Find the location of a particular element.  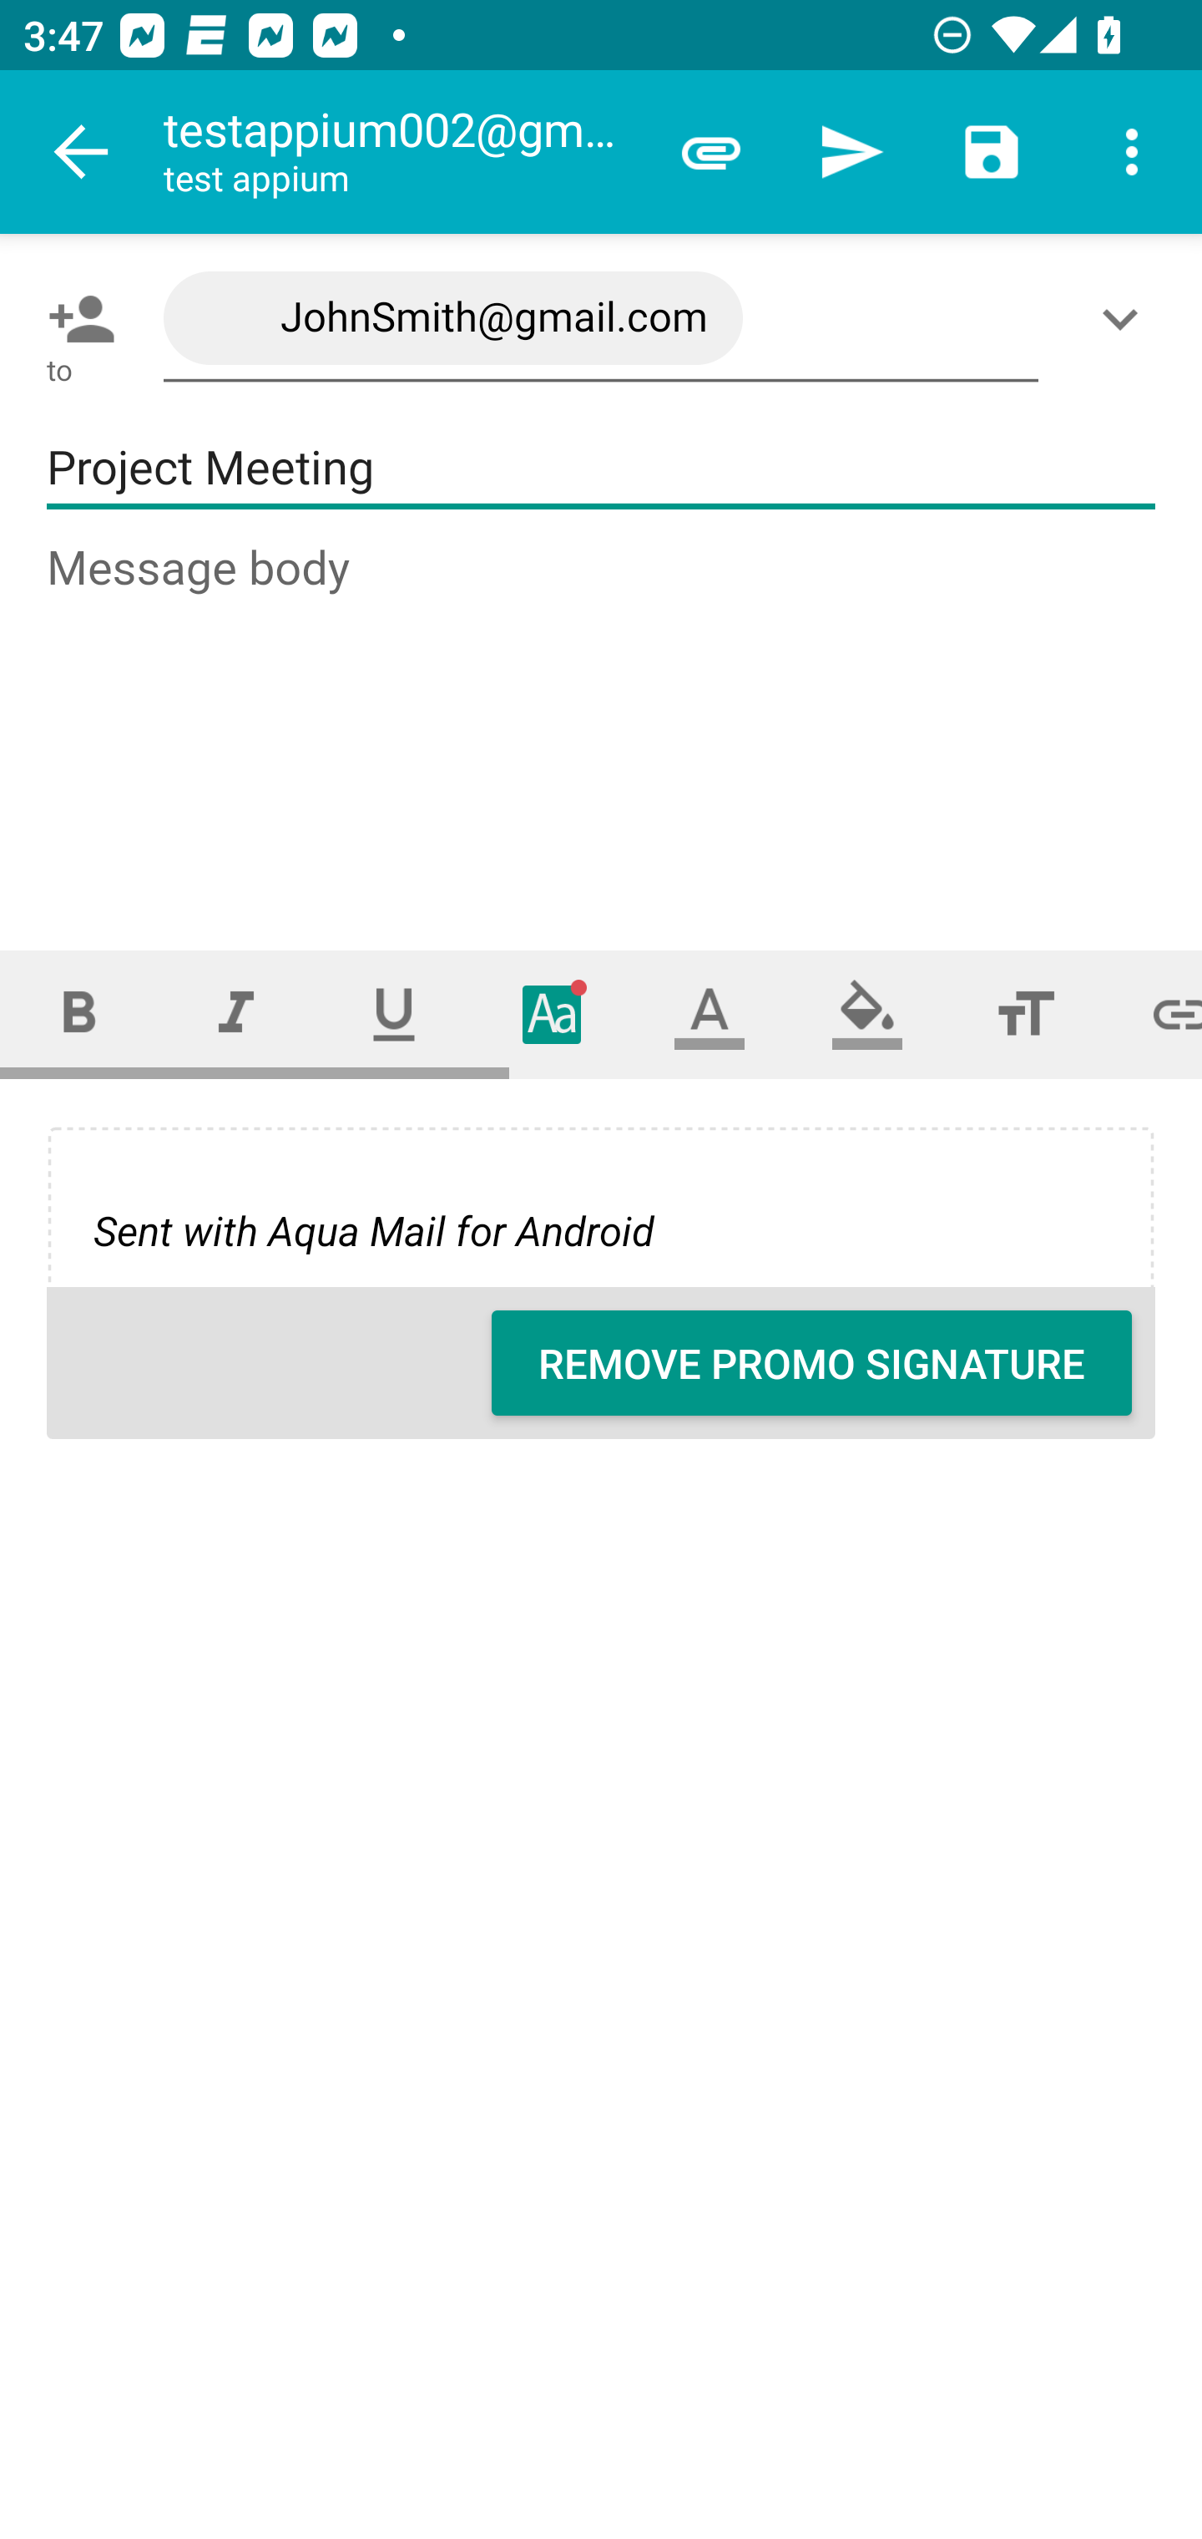

testappium002@gmail.com test appium is located at coordinates (402, 152).